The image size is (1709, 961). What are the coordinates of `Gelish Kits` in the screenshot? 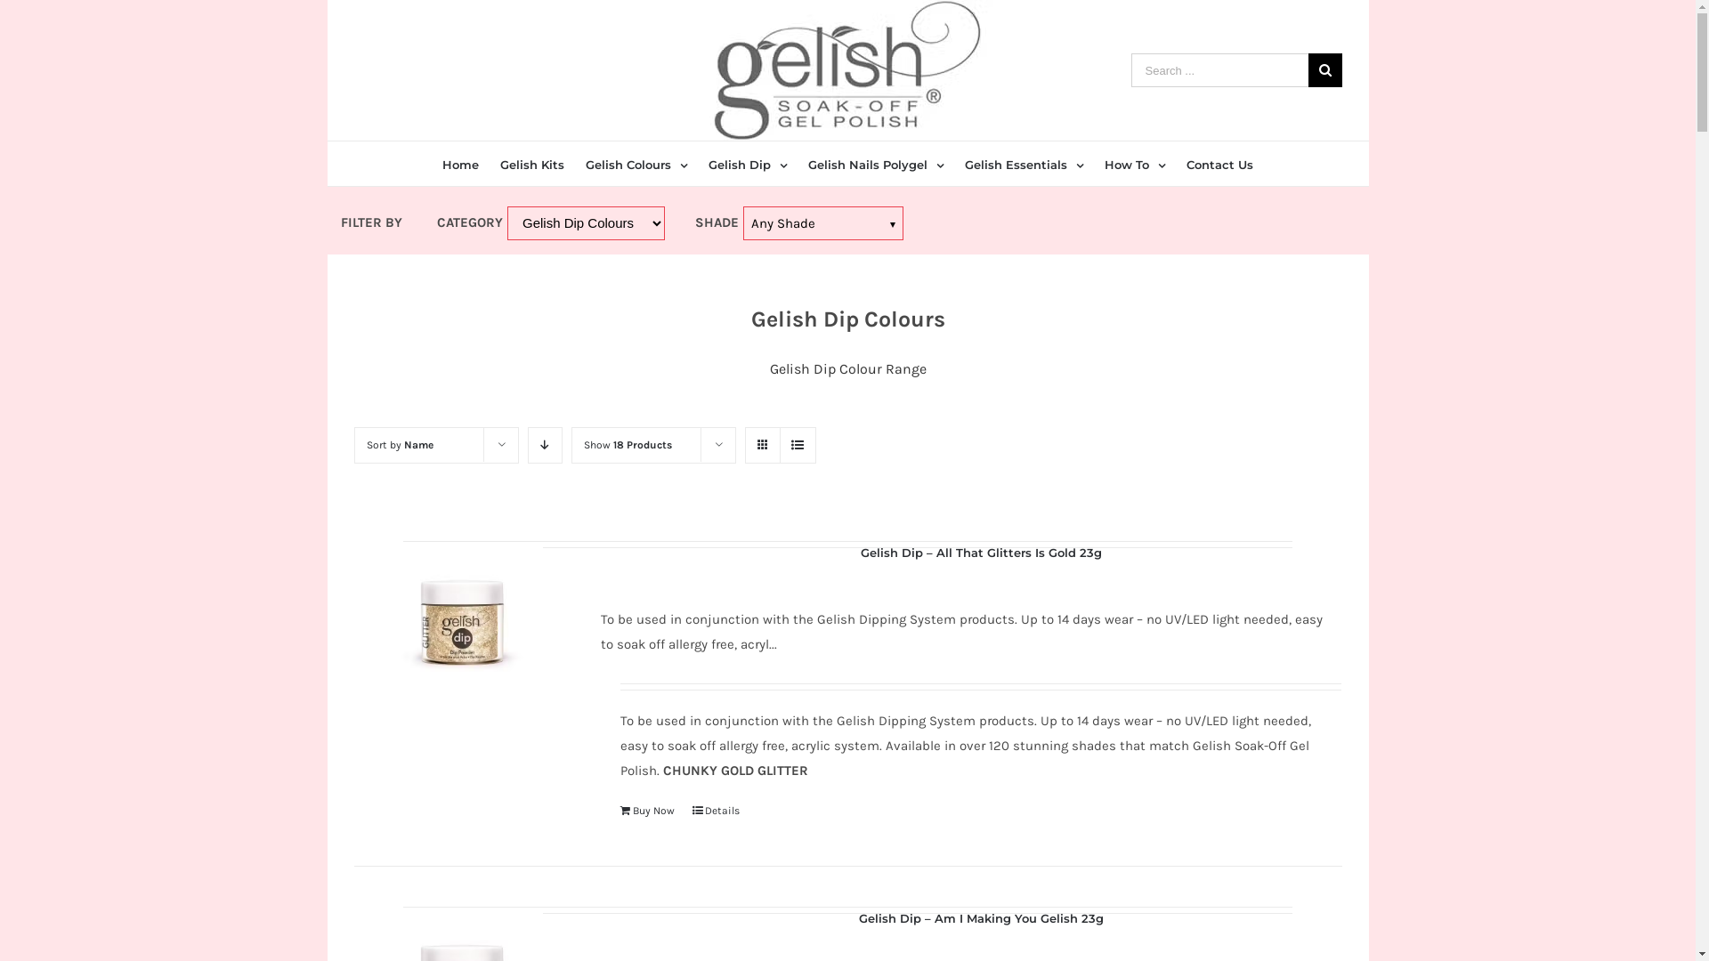 It's located at (532, 164).